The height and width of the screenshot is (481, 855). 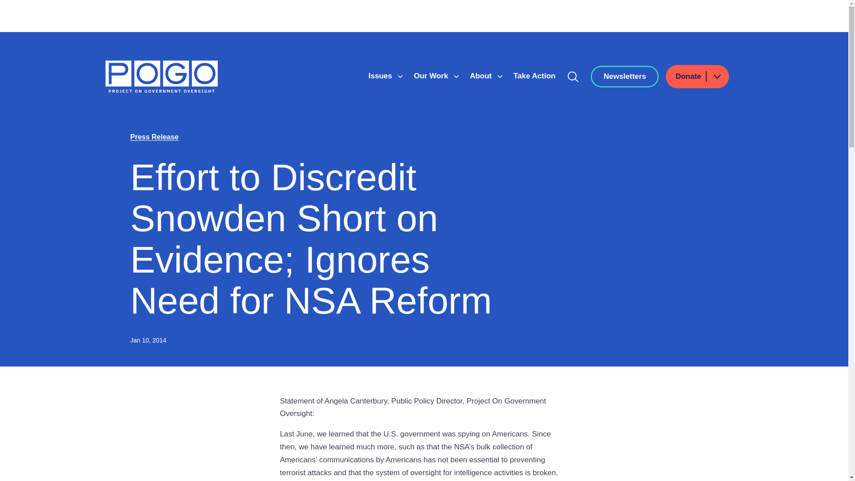 I want to click on Newsletters, so click(x=624, y=76).